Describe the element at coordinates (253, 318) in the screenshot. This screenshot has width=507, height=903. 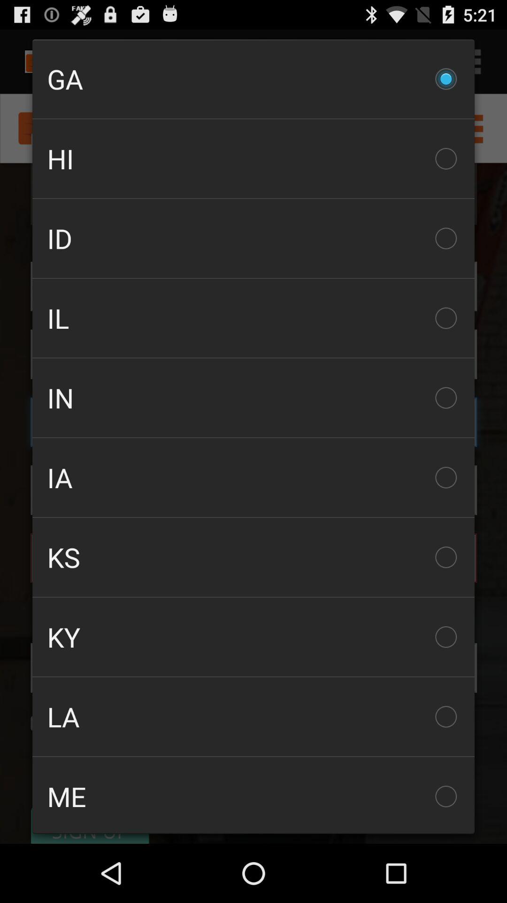
I see `select checkbox below id item` at that location.